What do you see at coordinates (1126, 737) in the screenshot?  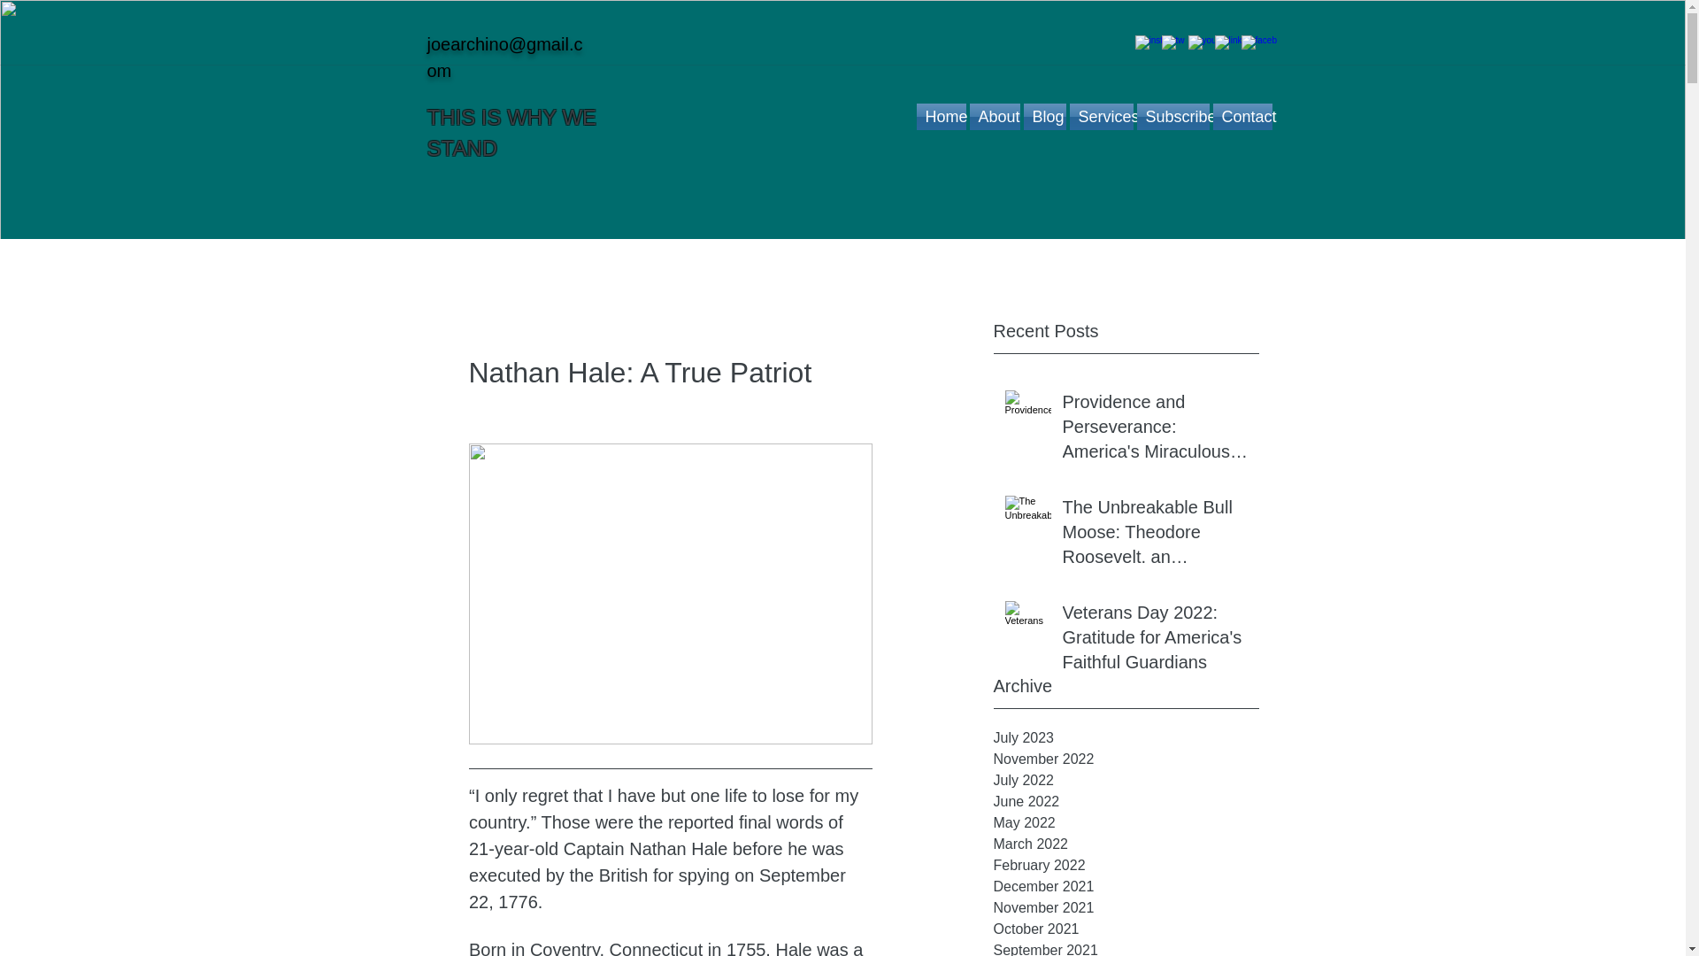 I see `July 2023` at bounding box center [1126, 737].